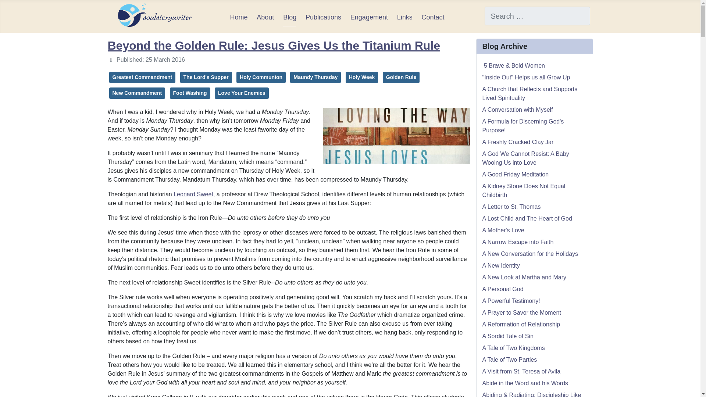  Describe the element at coordinates (190, 93) in the screenshot. I see `Foot Washing` at that location.